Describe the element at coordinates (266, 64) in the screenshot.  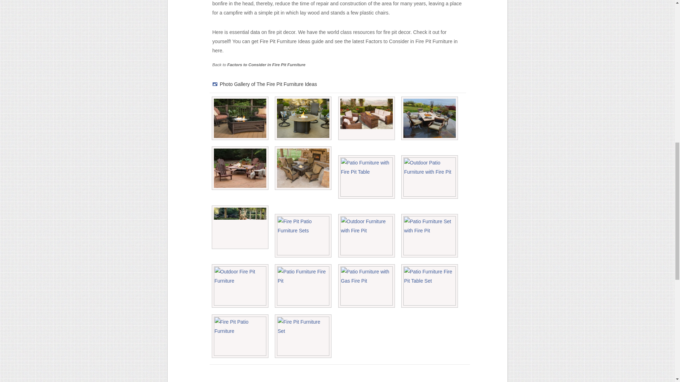
I see `Return to Factors to Consider in Fire Pit Furniture` at that location.